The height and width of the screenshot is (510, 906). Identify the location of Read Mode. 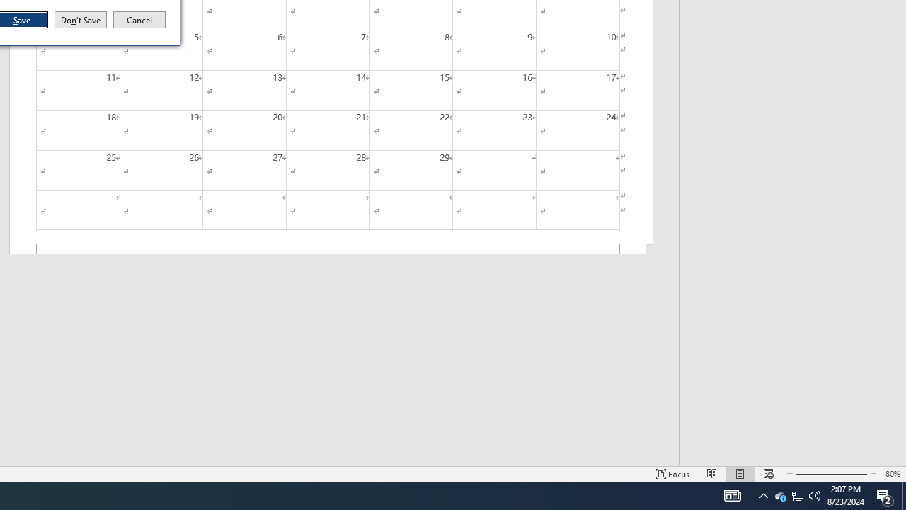
(904, 496).